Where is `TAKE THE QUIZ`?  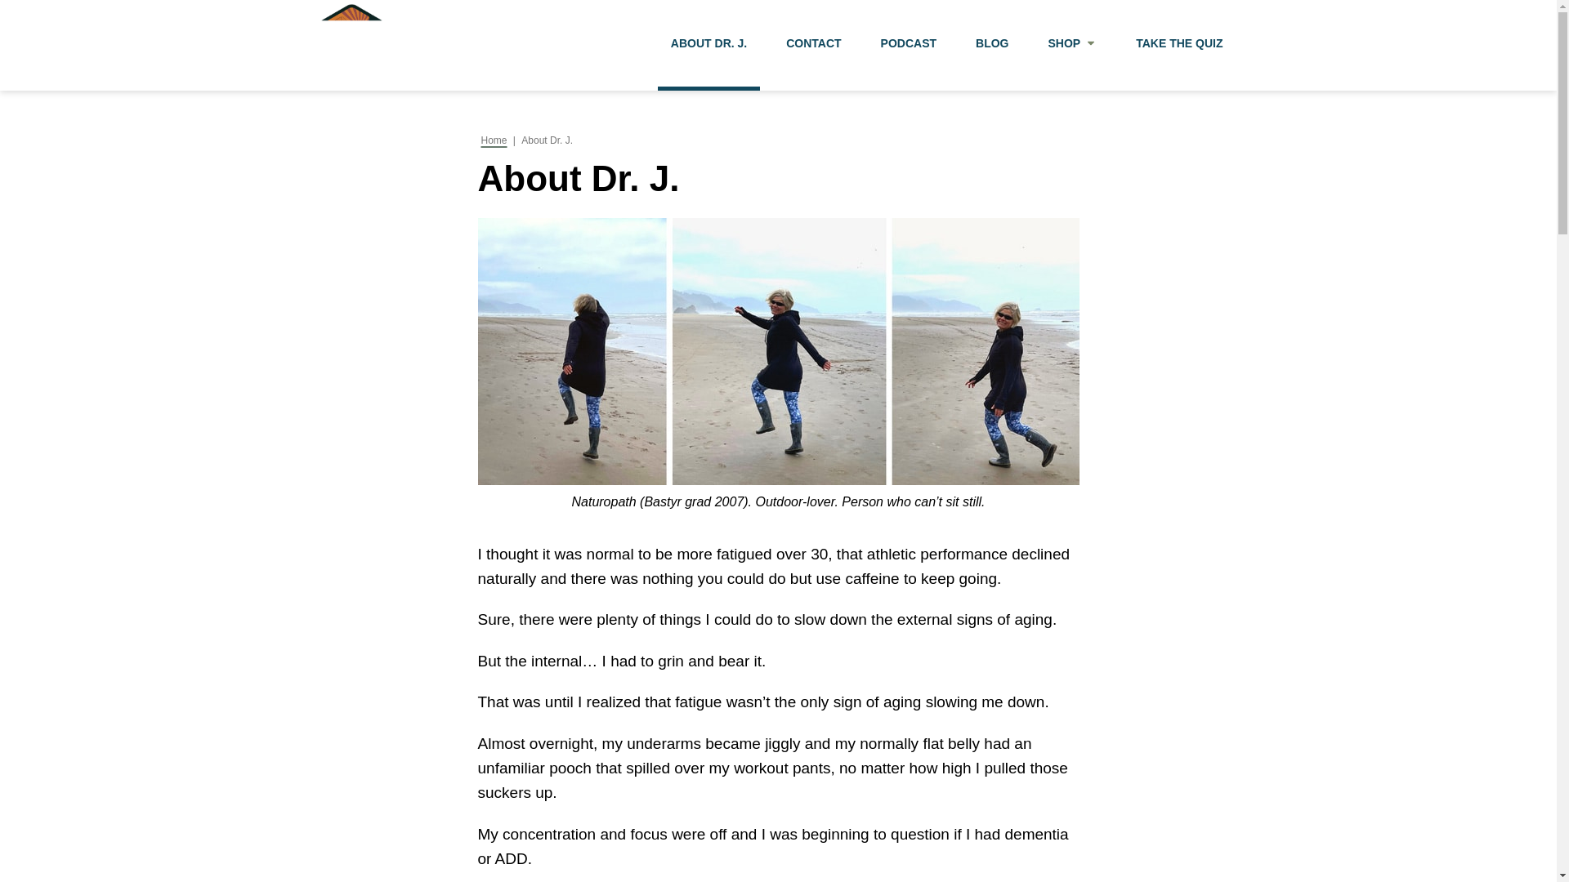 TAKE THE QUIZ is located at coordinates (1179, 46).